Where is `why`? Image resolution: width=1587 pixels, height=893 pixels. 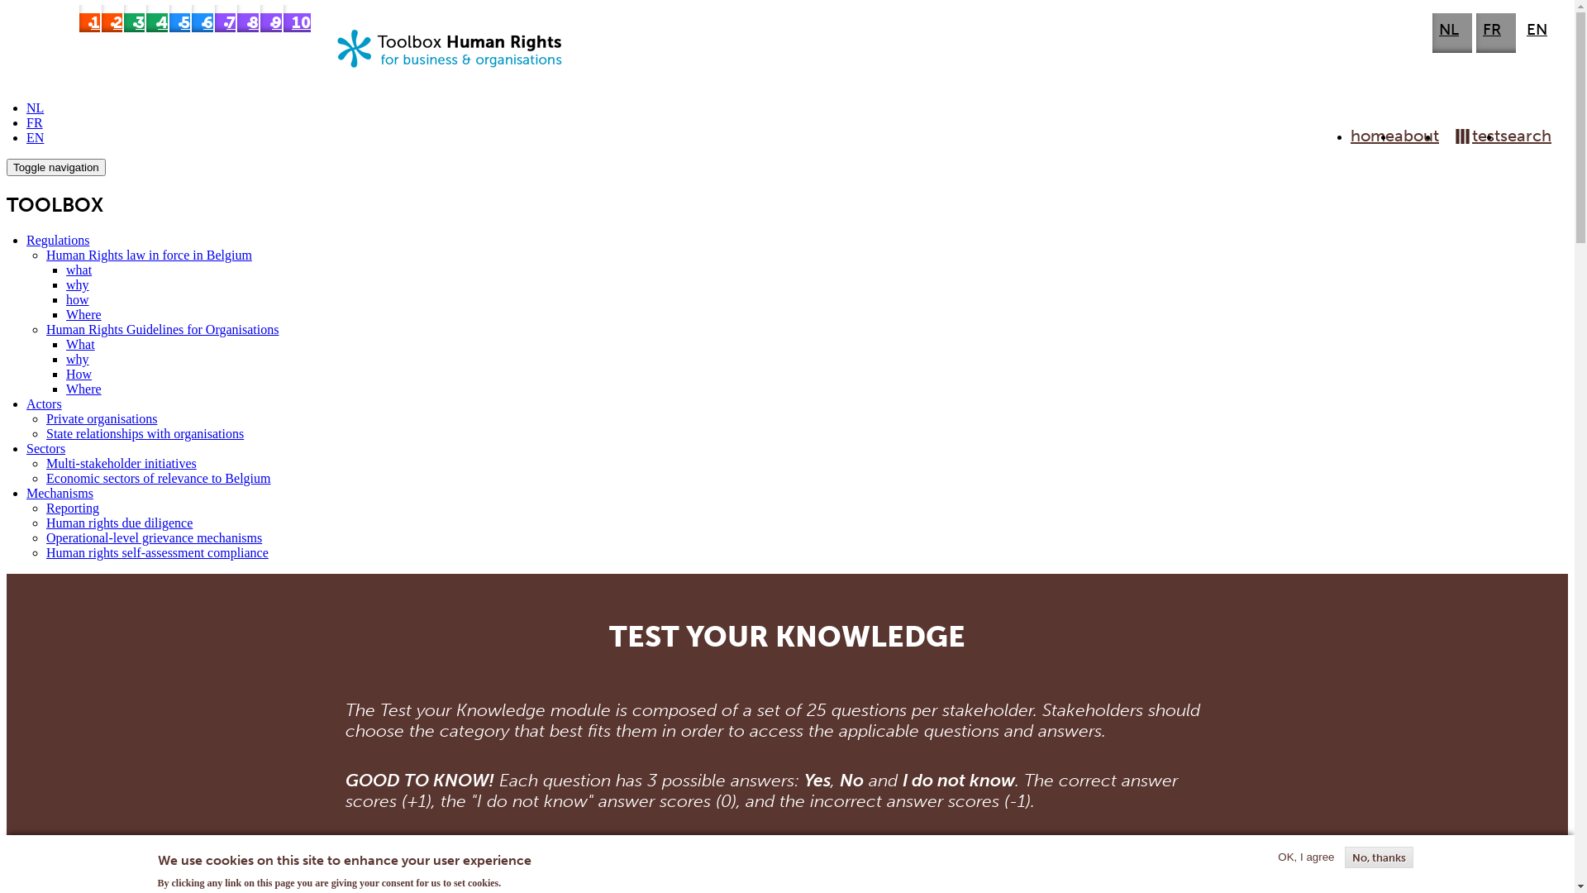
why is located at coordinates (78, 284).